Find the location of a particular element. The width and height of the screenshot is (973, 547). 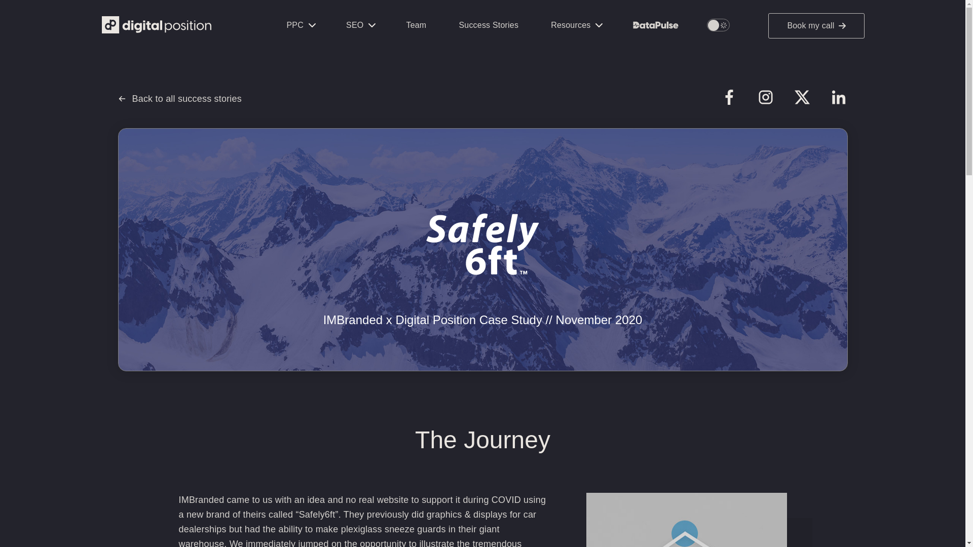

on is located at coordinates (718, 24).